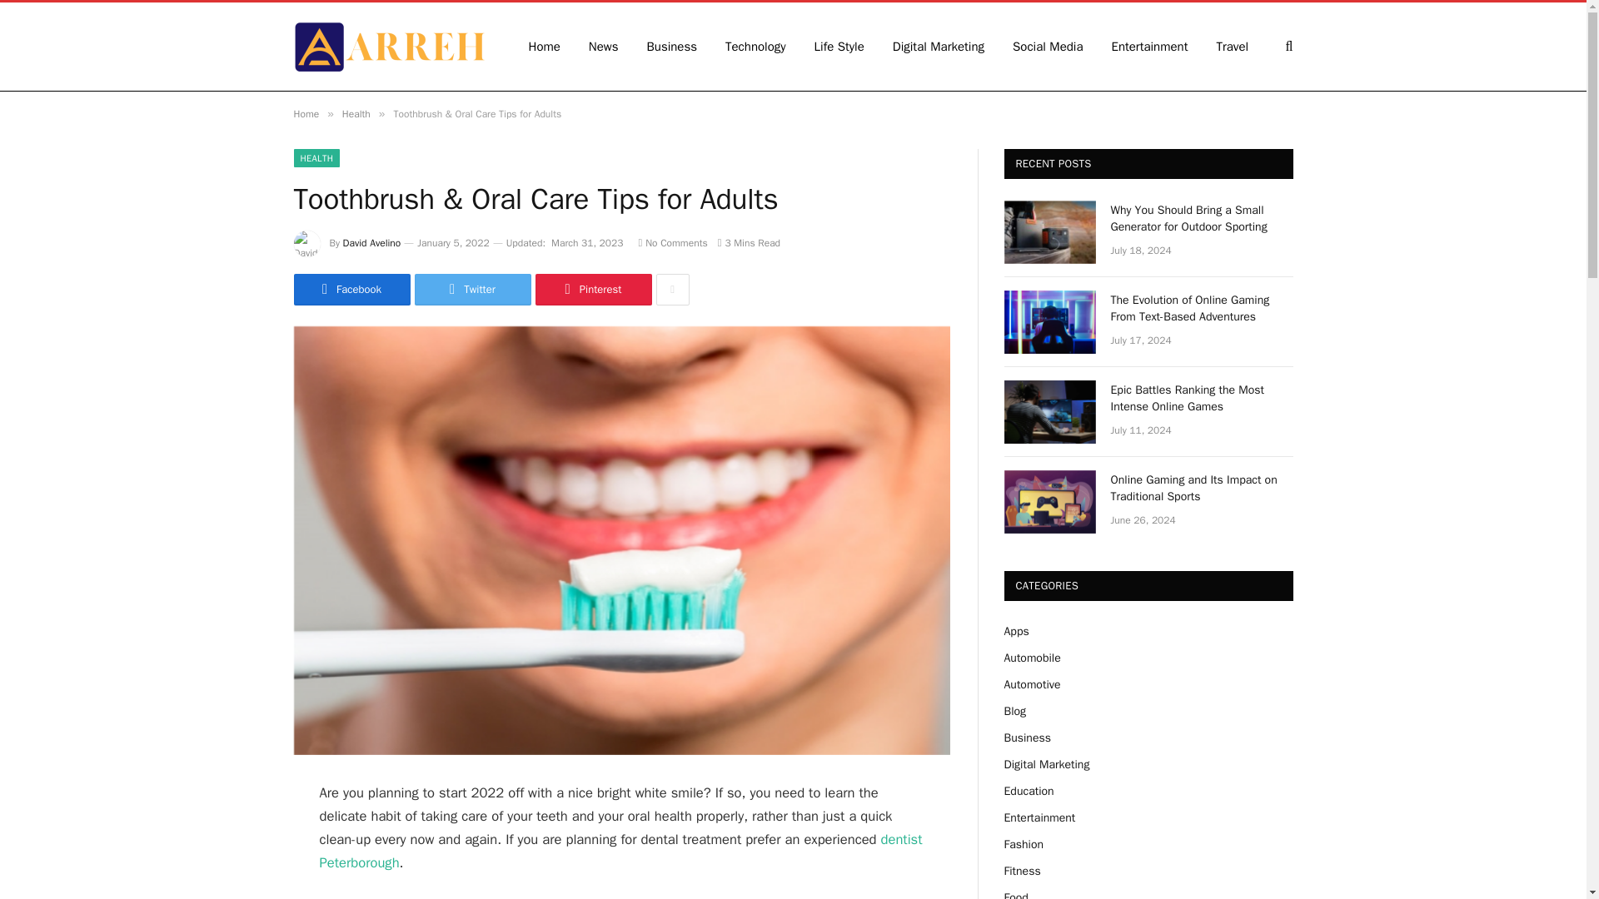 This screenshot has height=899, width=1599. What do you see at coordinates (592, 290) in the screenshot?
I see `Pinterest` at bounding box center [592, 290].